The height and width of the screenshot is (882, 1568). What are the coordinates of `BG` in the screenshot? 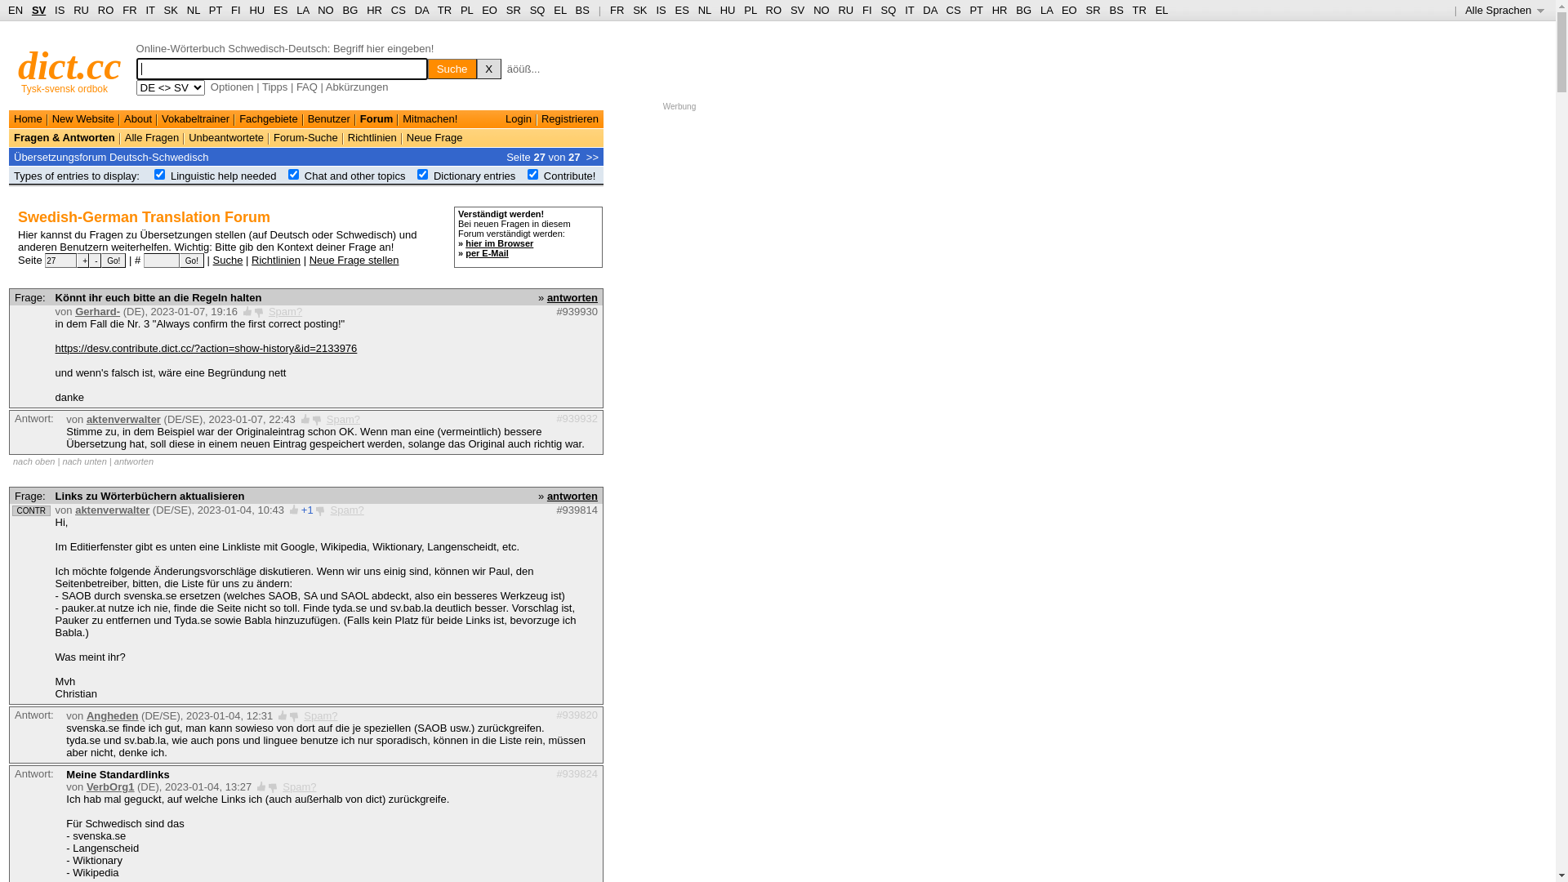 It's located at (351, 10).